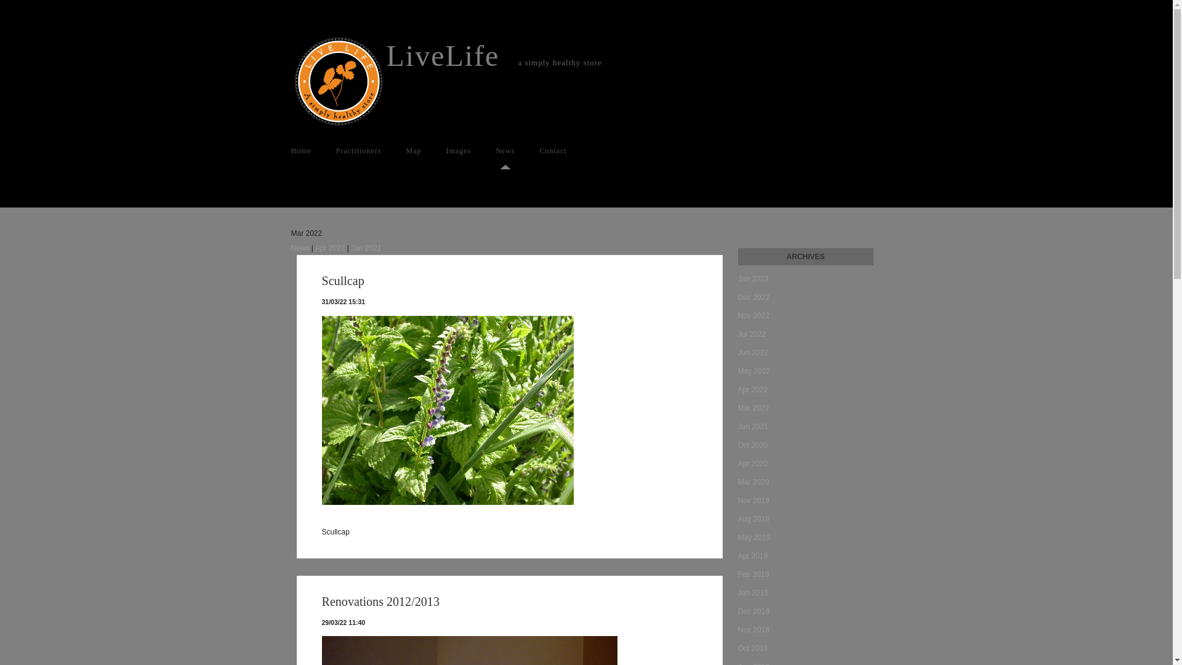  What do you see at coordinates (805, 371) in the screenshot?
I see `May 2022` at bounding box center [805, 371].